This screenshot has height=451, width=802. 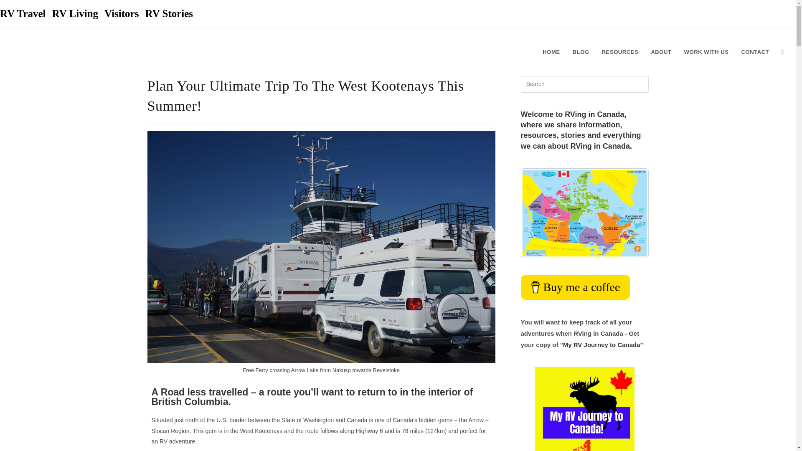 What do you see at coordinates (75, 13) in the screenshot?
I see `RV Living` at bounding box center [75, 13].